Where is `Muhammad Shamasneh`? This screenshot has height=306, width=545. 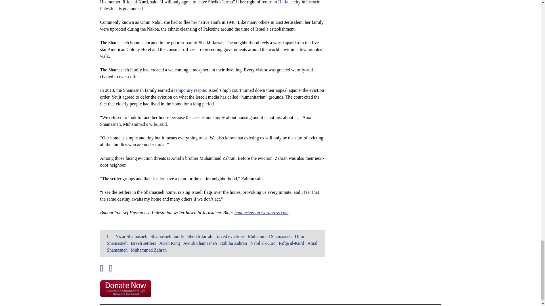
Muhammad Shamasneh is located at coordinates (270, 236).